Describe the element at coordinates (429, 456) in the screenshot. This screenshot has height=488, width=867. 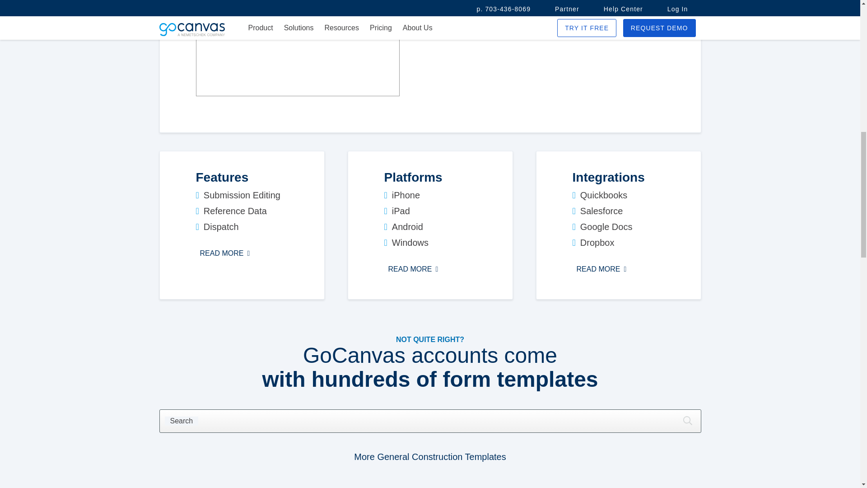
I see `More General Construction Templates` at that location.